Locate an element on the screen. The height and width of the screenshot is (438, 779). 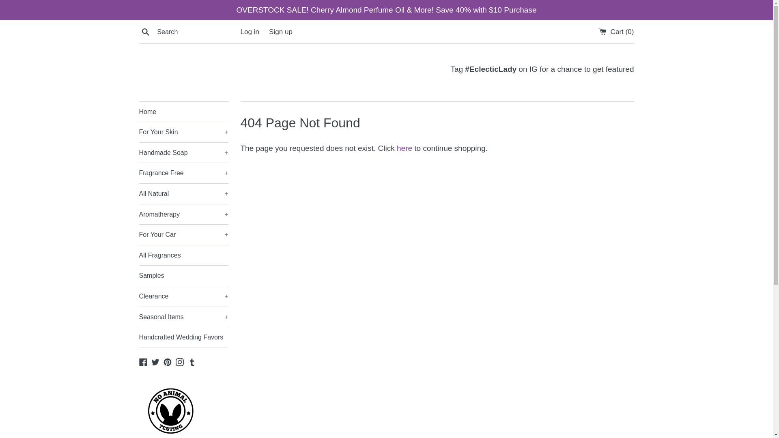
Sign up is located at coordinates (281, 32).